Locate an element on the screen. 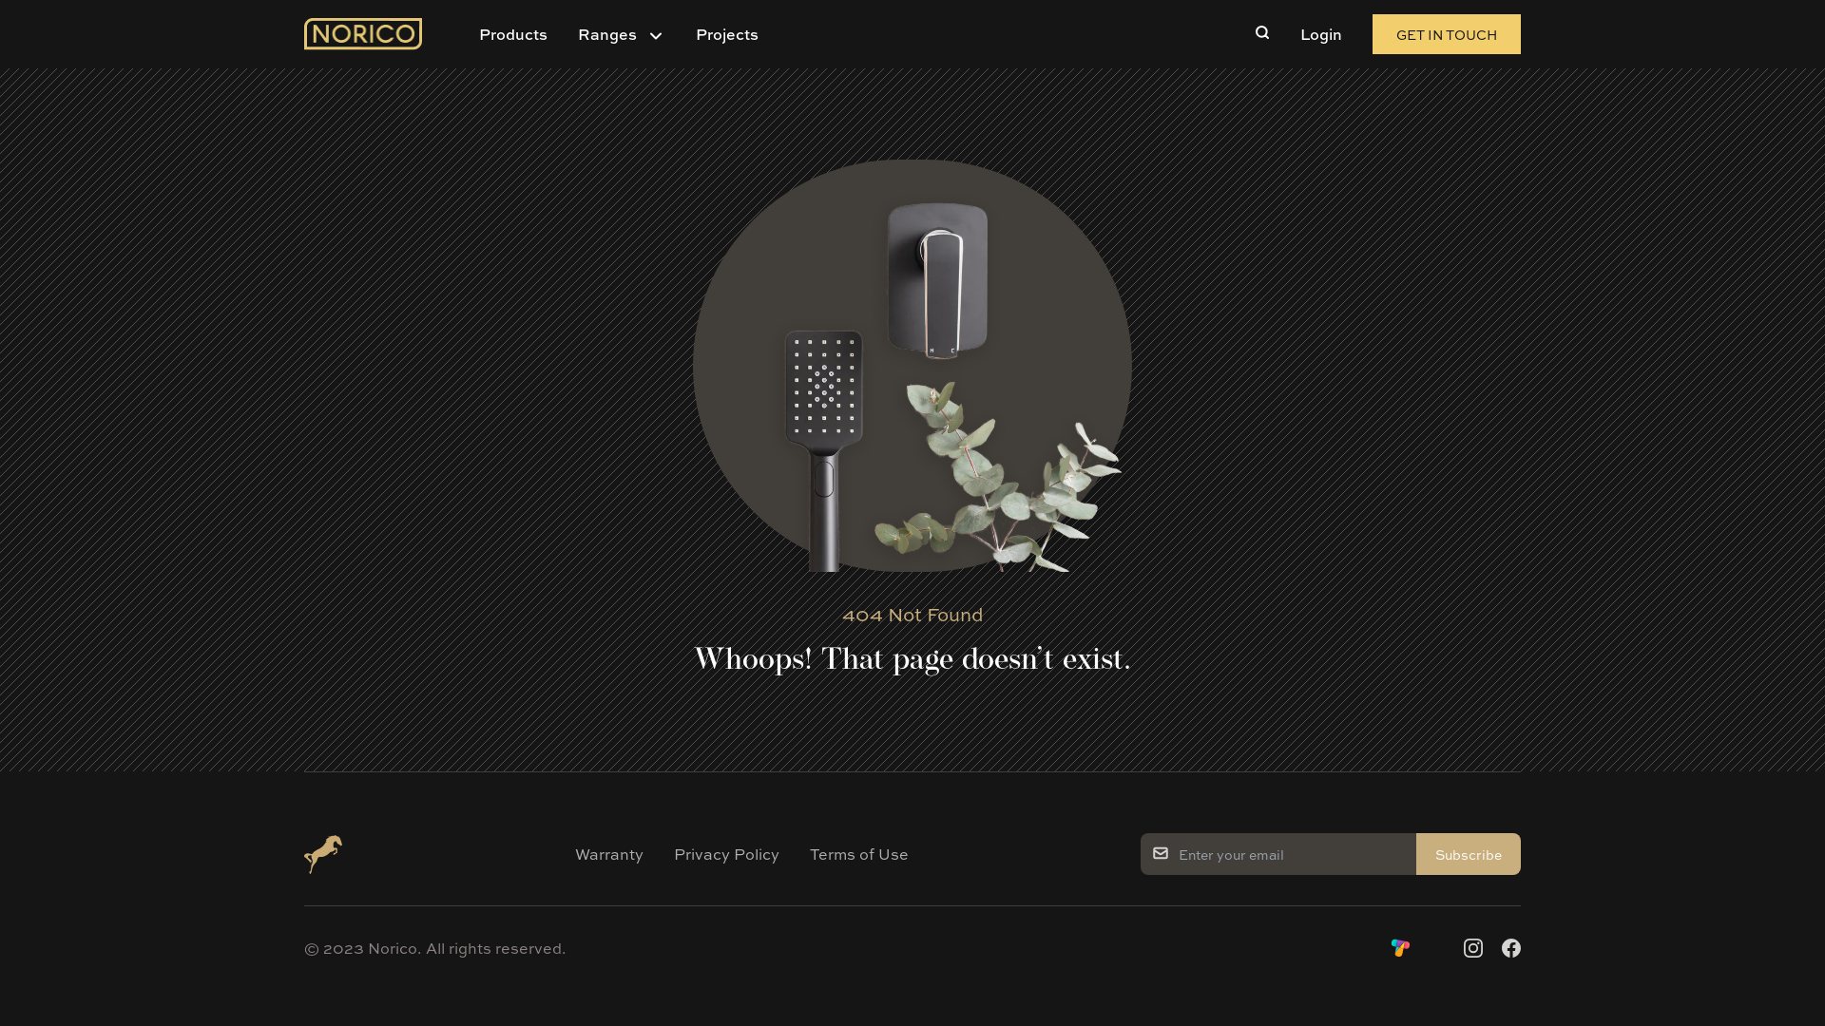 Image resolution: width=1825 pixels, height=1026 pixels. GET IN TOUCH is located at coordinates (1447, 34).